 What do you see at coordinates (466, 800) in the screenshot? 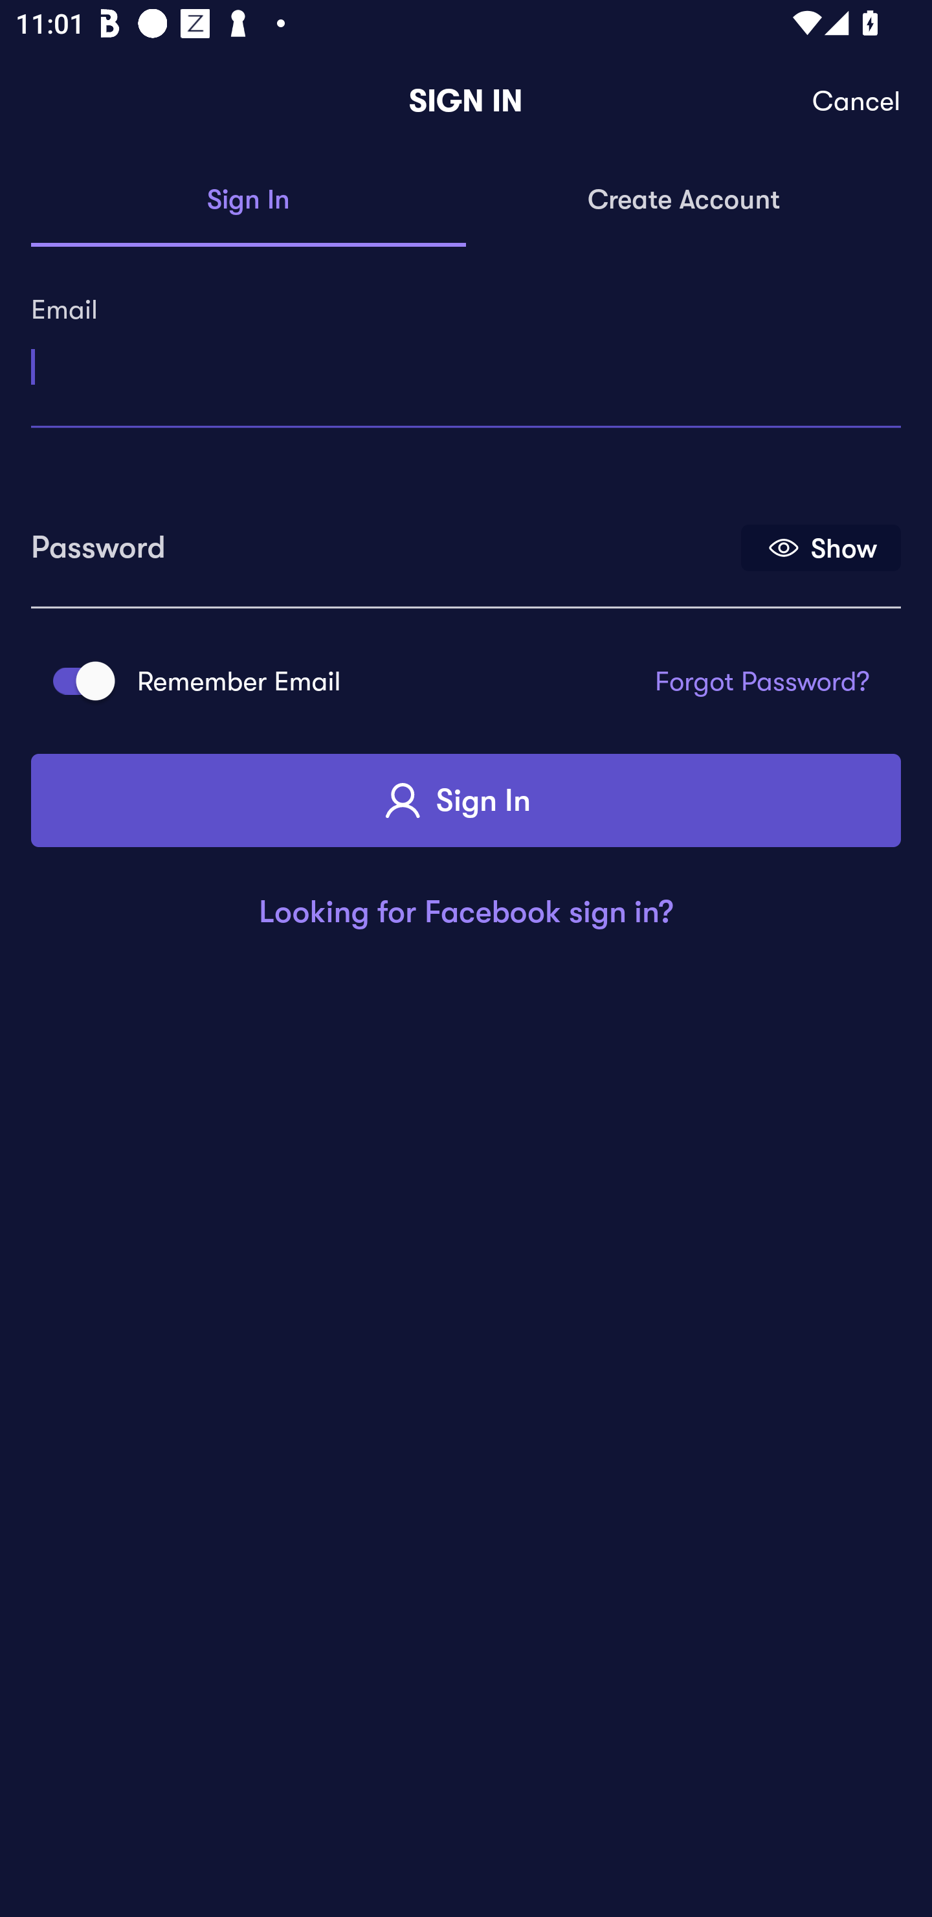
I see `Sign In` at bounding box center [466, 800].